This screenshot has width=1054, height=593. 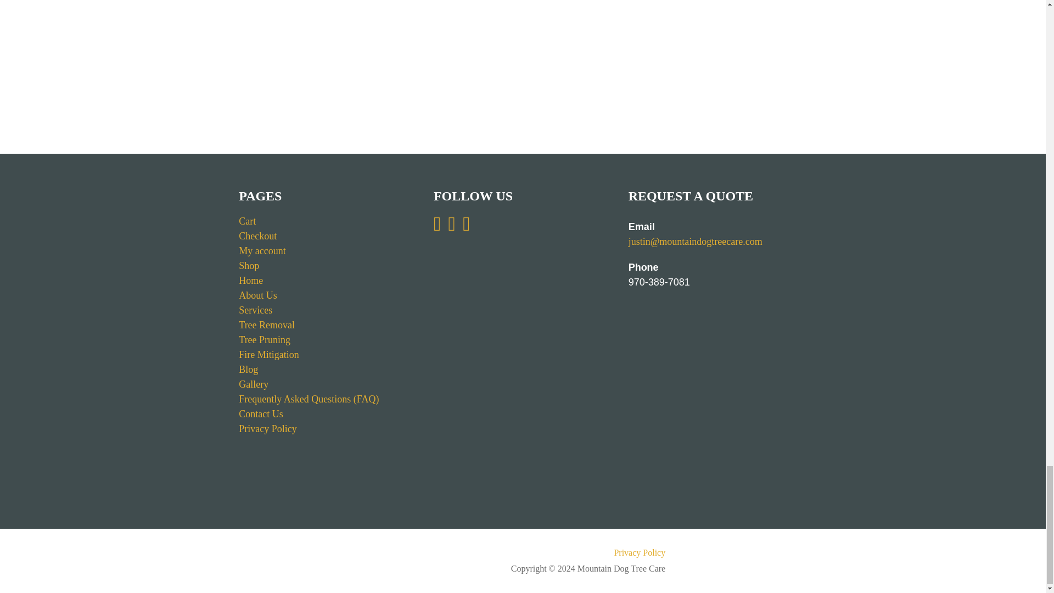 I want to click on Checkout, so click(x=257, y=236).